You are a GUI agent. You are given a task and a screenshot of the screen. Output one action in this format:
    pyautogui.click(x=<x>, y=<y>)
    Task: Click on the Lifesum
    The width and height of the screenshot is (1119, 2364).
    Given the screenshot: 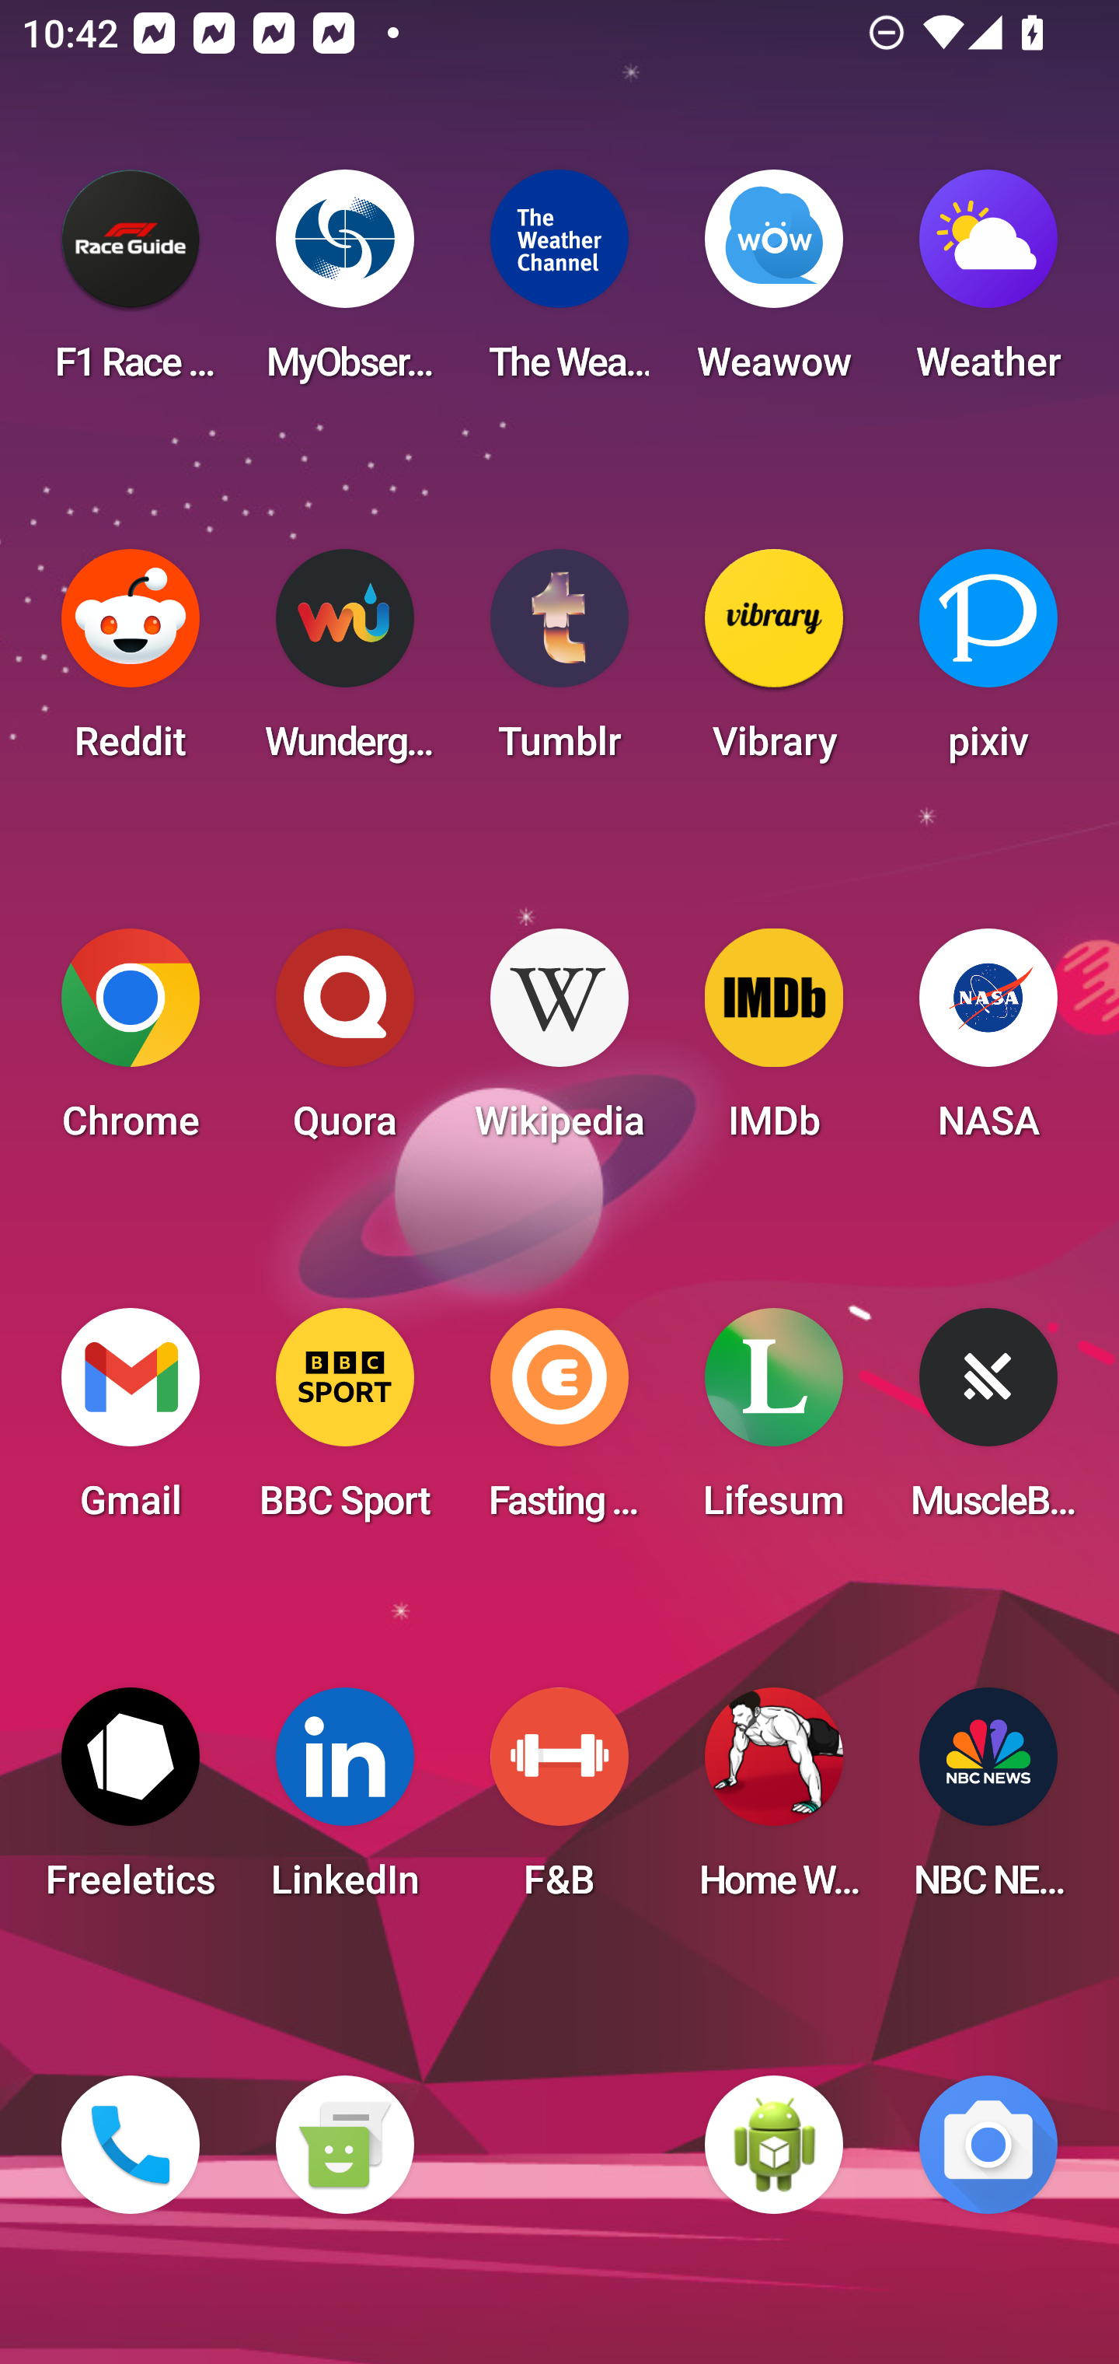 What is the action you would take?
    pyautogui.click(x=774, y=1423)
    